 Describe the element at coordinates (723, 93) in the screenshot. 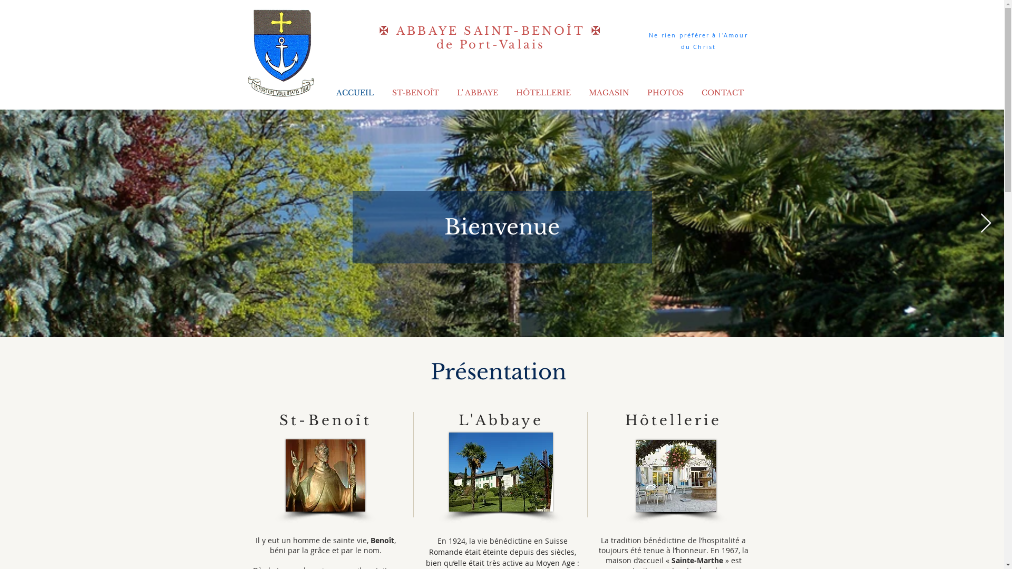

I see `CONTACT` at that location.